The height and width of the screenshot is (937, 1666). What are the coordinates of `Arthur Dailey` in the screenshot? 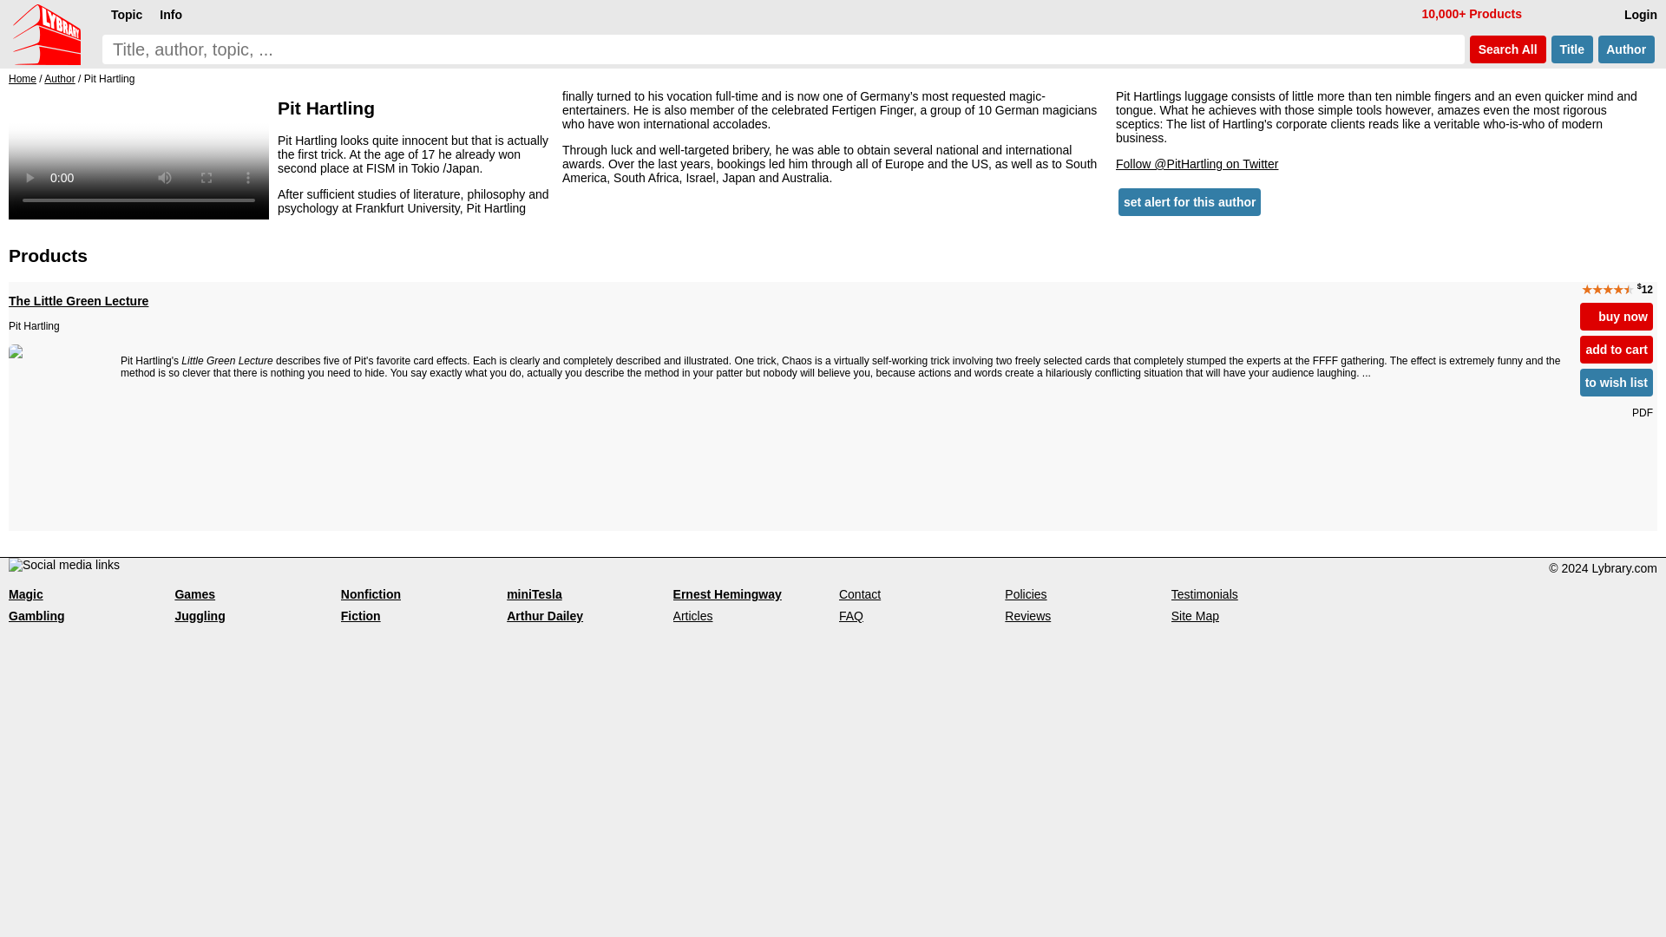 It's located at (545, 616).